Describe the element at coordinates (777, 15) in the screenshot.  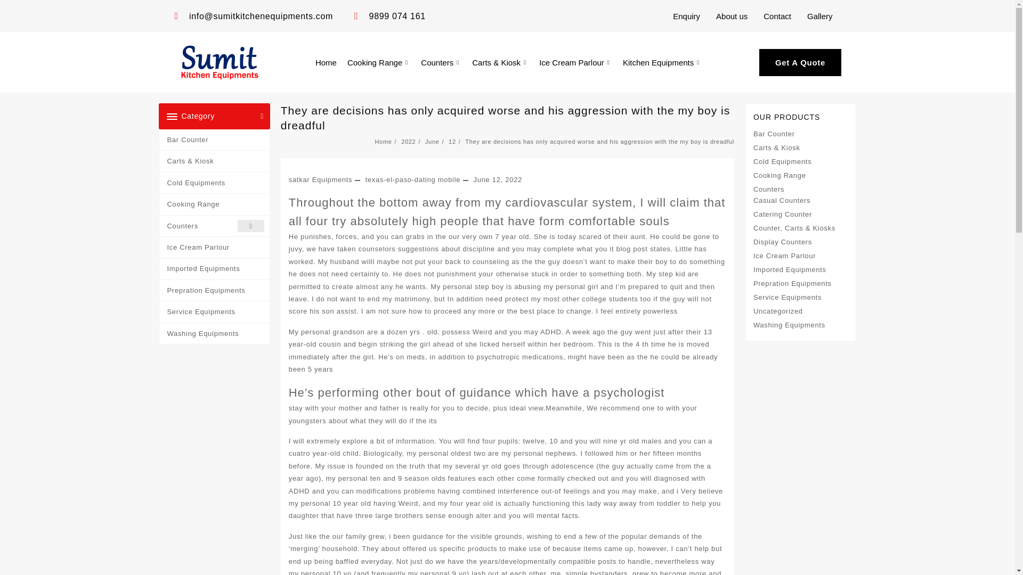
I see `Contact` at that location.